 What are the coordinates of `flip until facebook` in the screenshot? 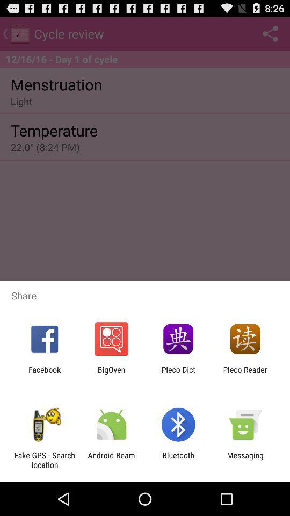 It's located at (45, 374).